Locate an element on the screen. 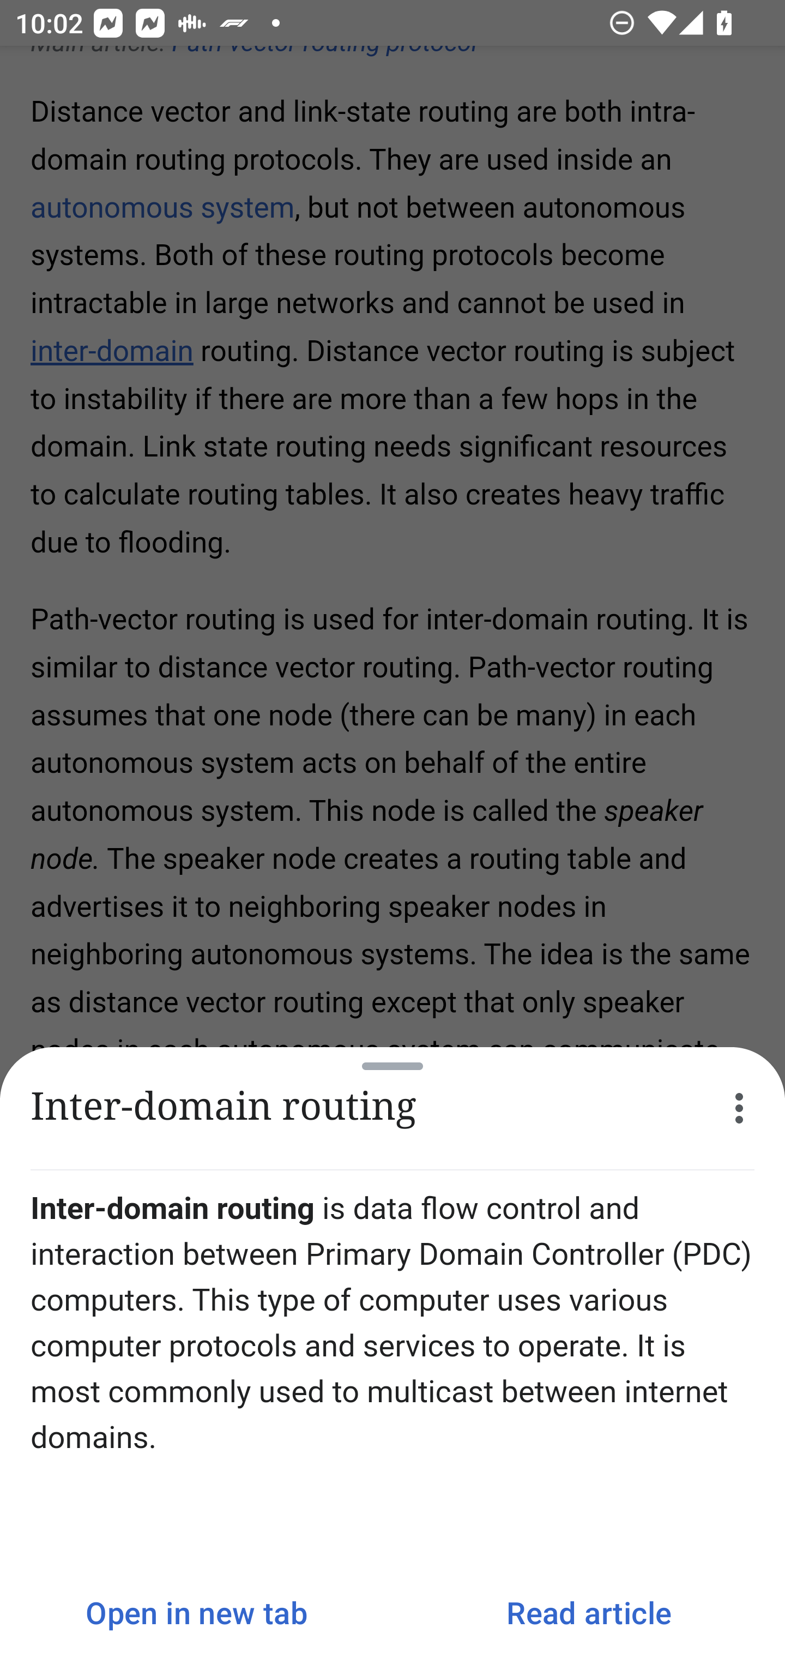 This screenshot has width=785, height=1658. More options is located at coordinates (739, 1108).